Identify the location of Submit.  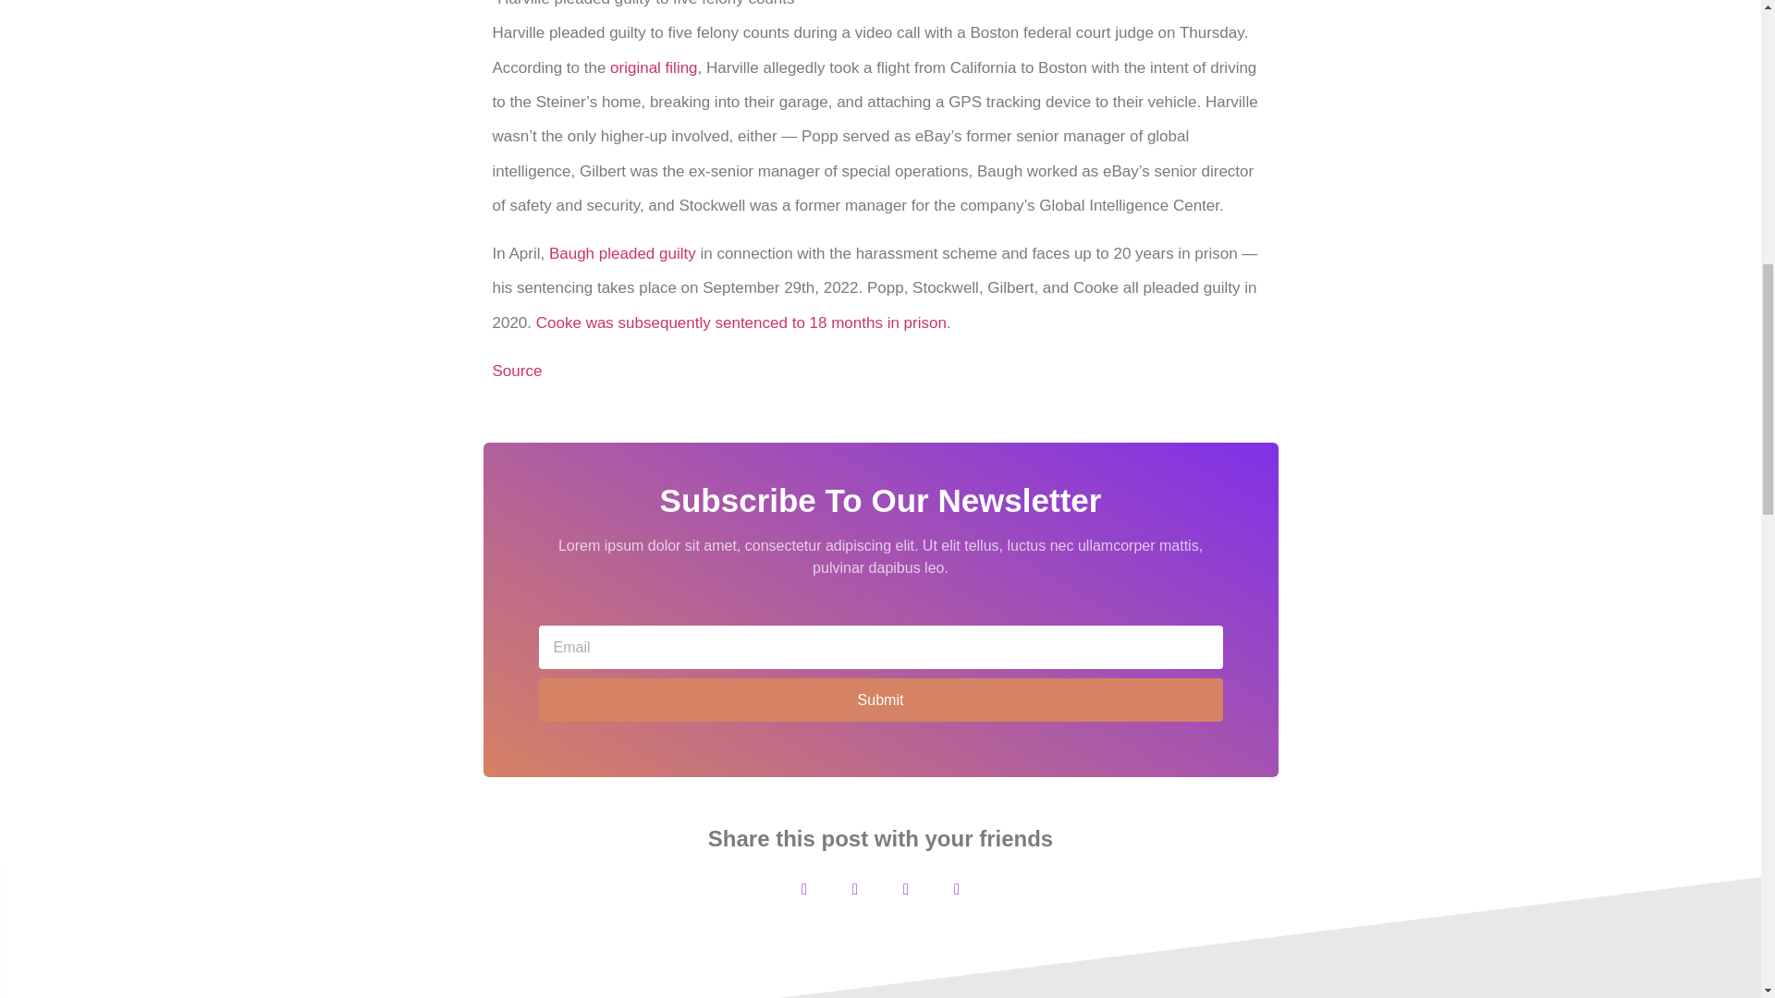
(880, 700).